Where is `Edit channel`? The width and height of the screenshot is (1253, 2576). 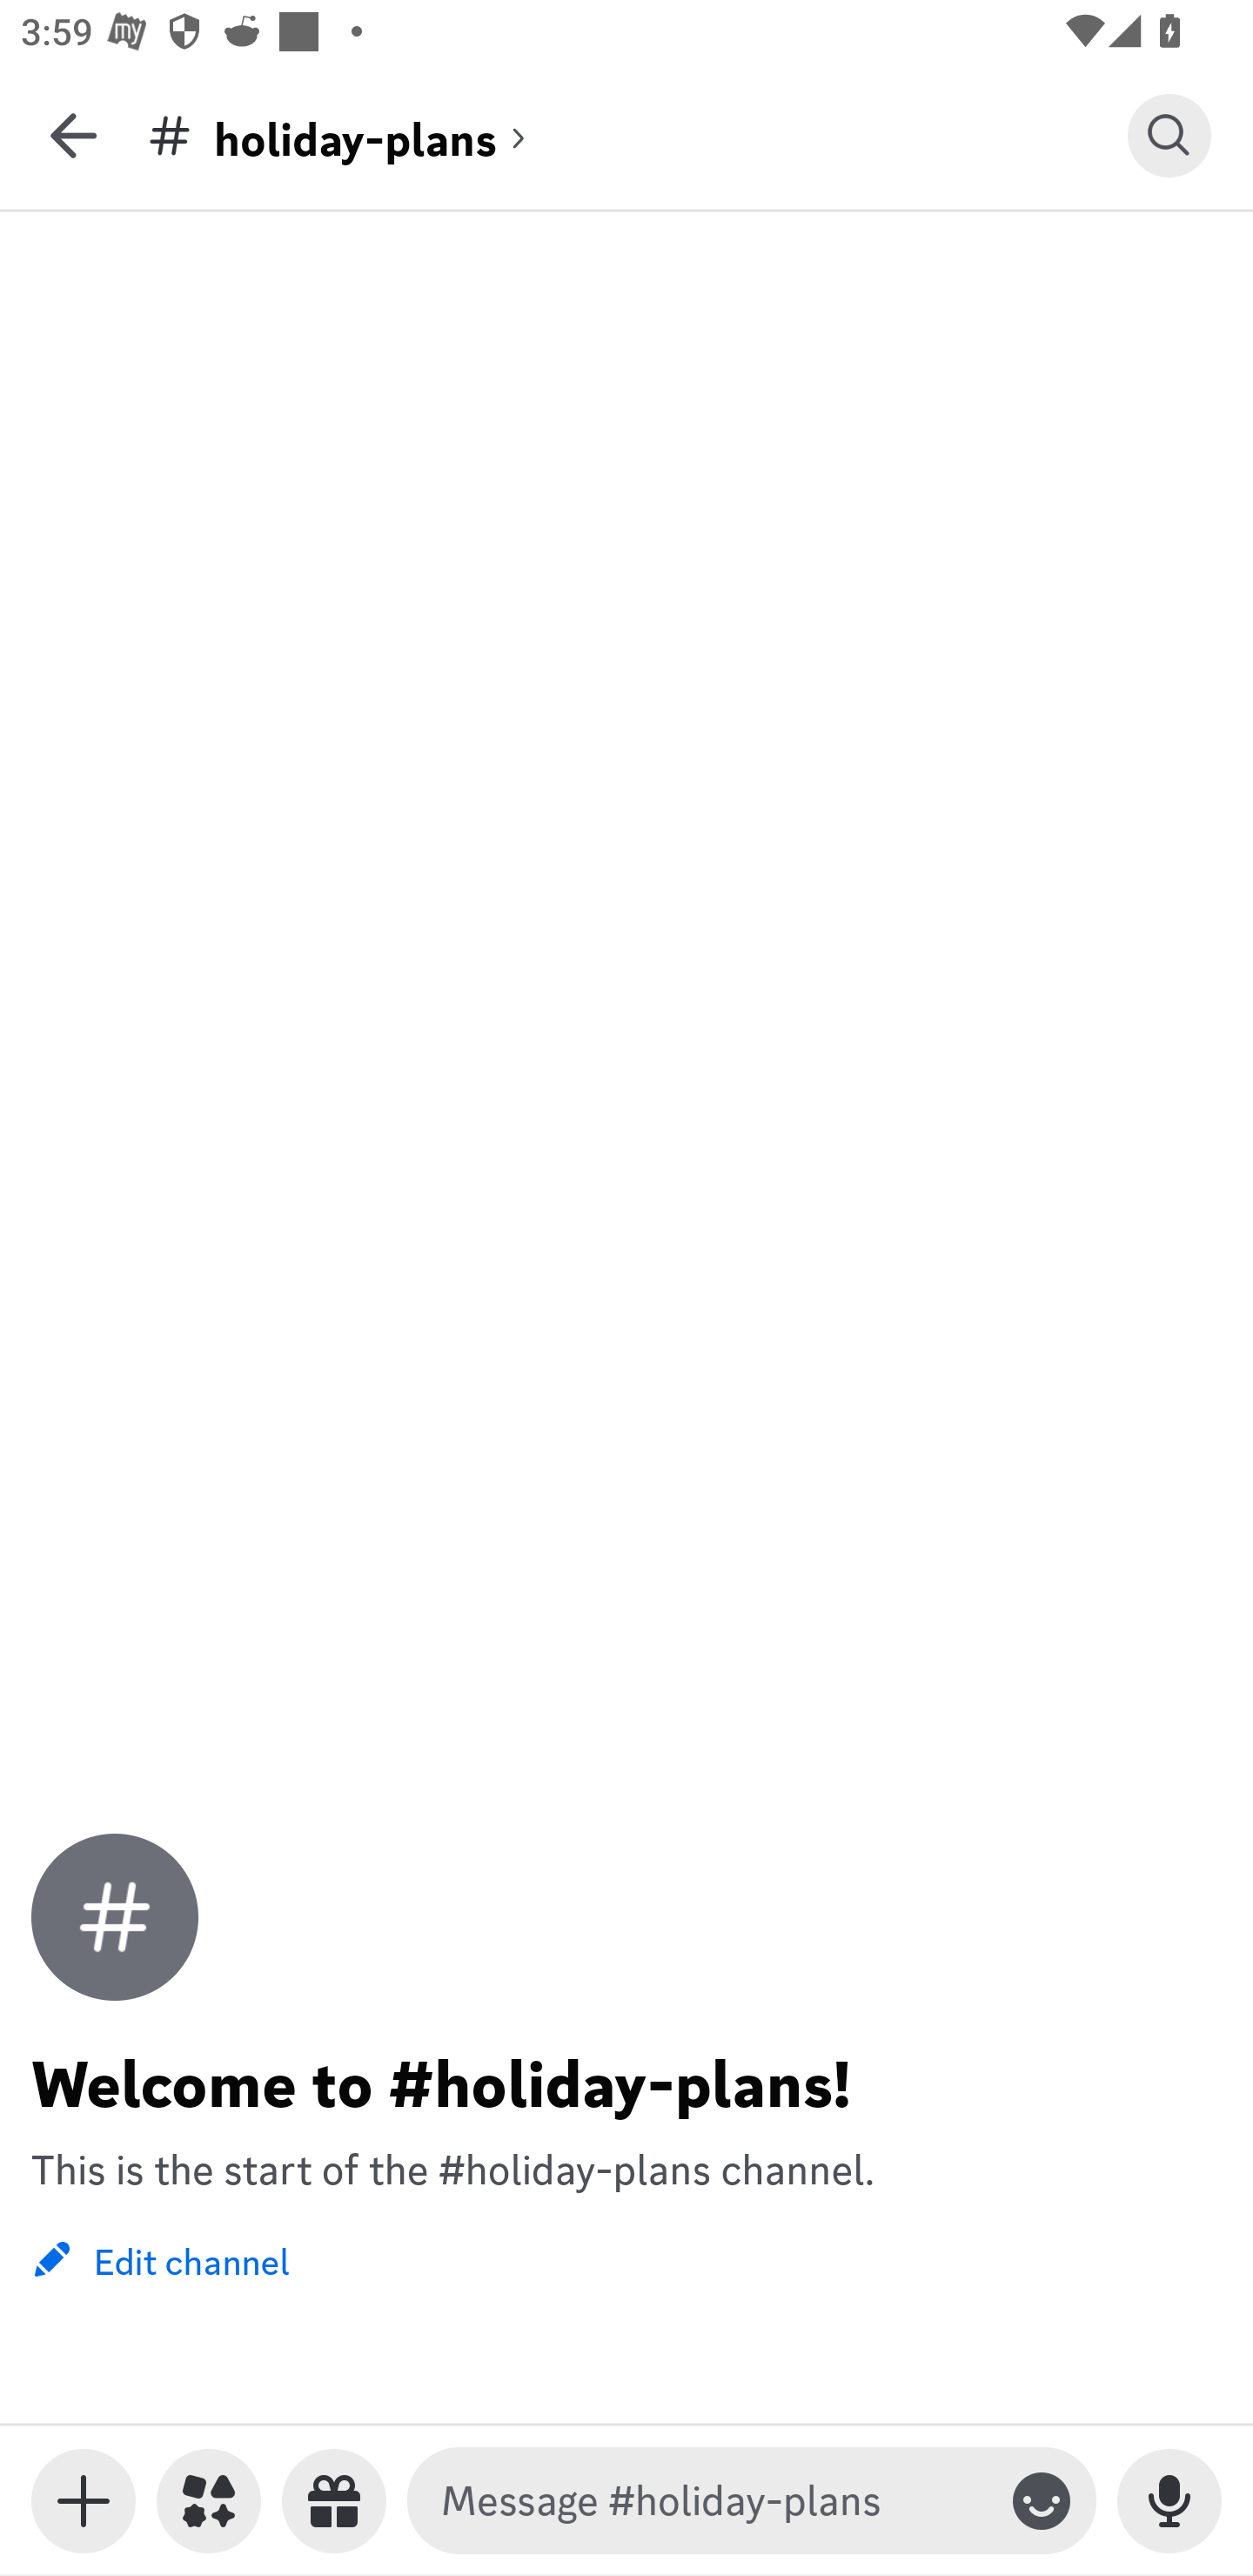 Edit channel is located at coordinates (160, 2259).